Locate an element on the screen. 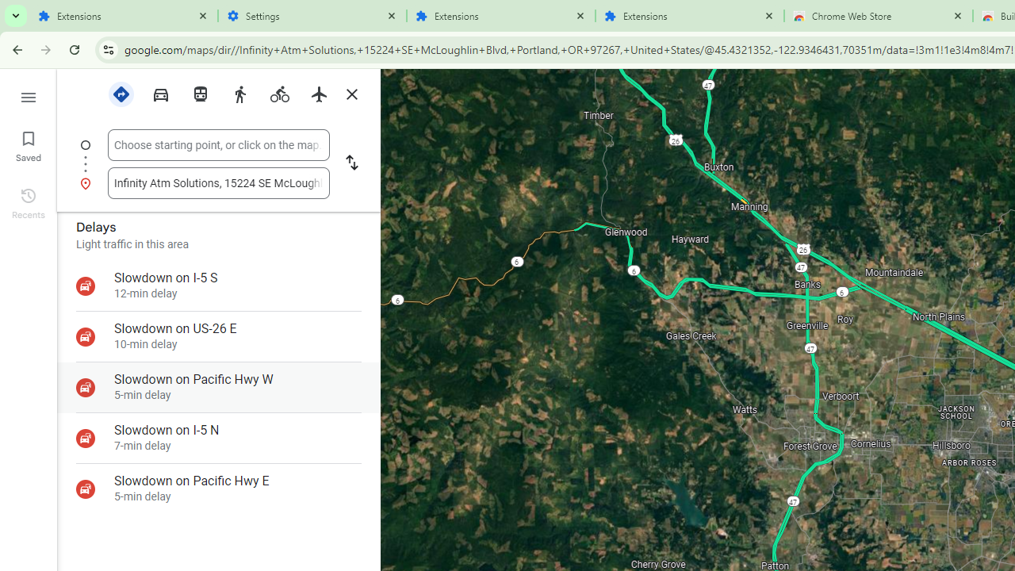  Reverse starting point and destination is located at coordinates (352, 163).